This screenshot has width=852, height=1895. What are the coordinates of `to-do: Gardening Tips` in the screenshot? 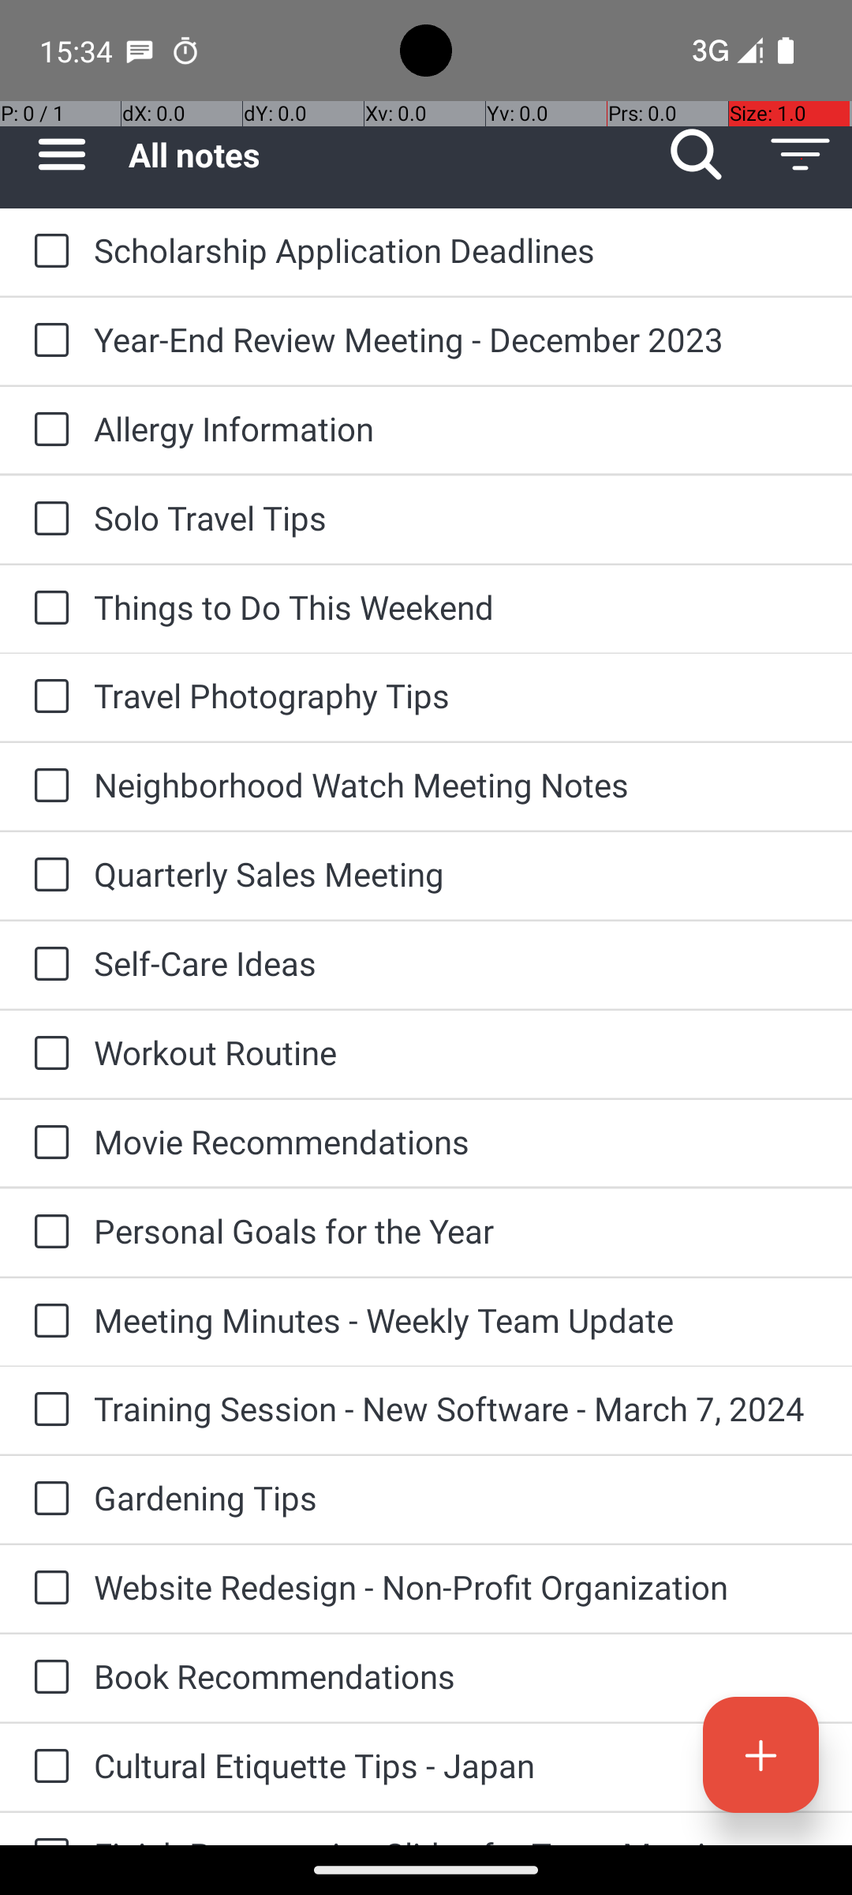 It's located at (47, 1499).